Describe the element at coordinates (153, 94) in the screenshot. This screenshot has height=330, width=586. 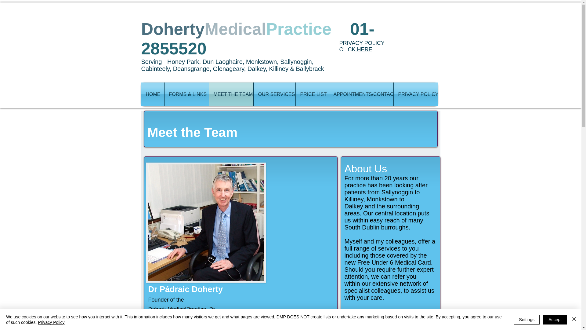
I see `HOME` at that location.